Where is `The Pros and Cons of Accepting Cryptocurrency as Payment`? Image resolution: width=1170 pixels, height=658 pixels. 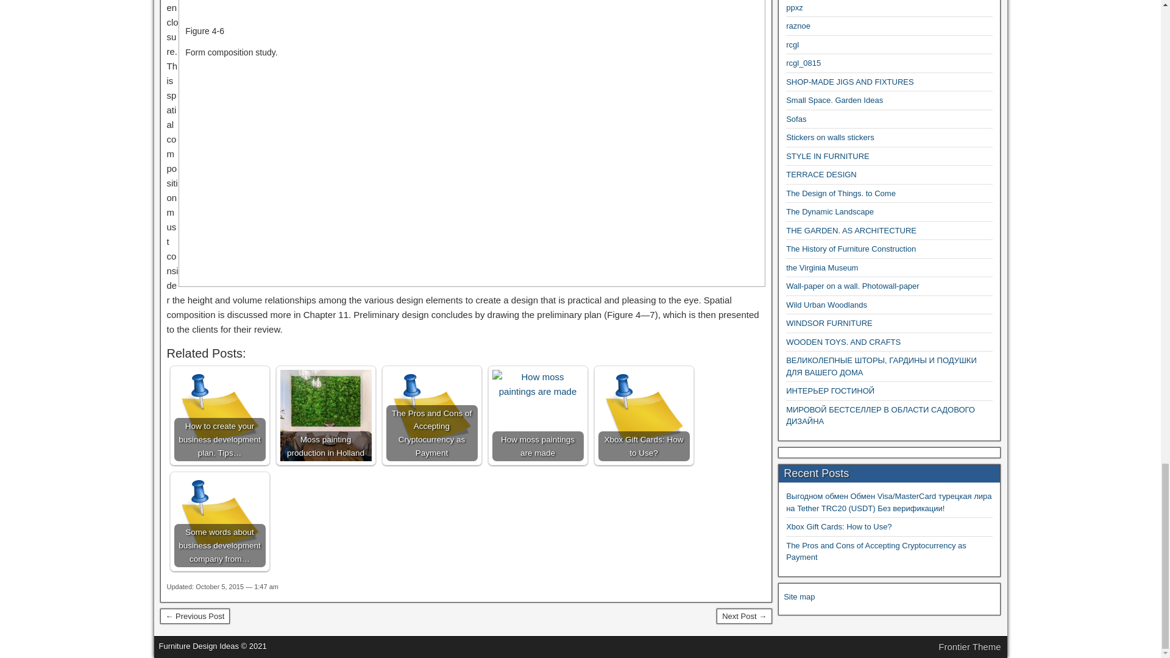
The Pros and Cons of Accepting Cryptocurrency as Payment is located at coordinates (431, 416).